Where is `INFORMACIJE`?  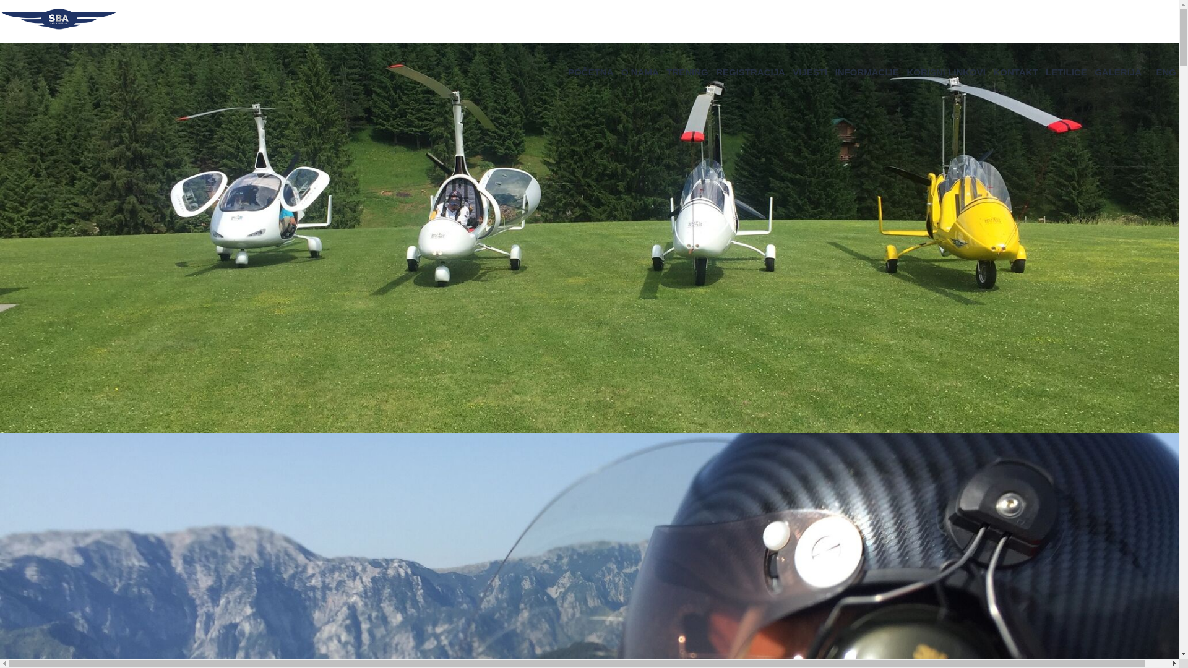 INFORMACIJE is located at coordinates (867, 72).